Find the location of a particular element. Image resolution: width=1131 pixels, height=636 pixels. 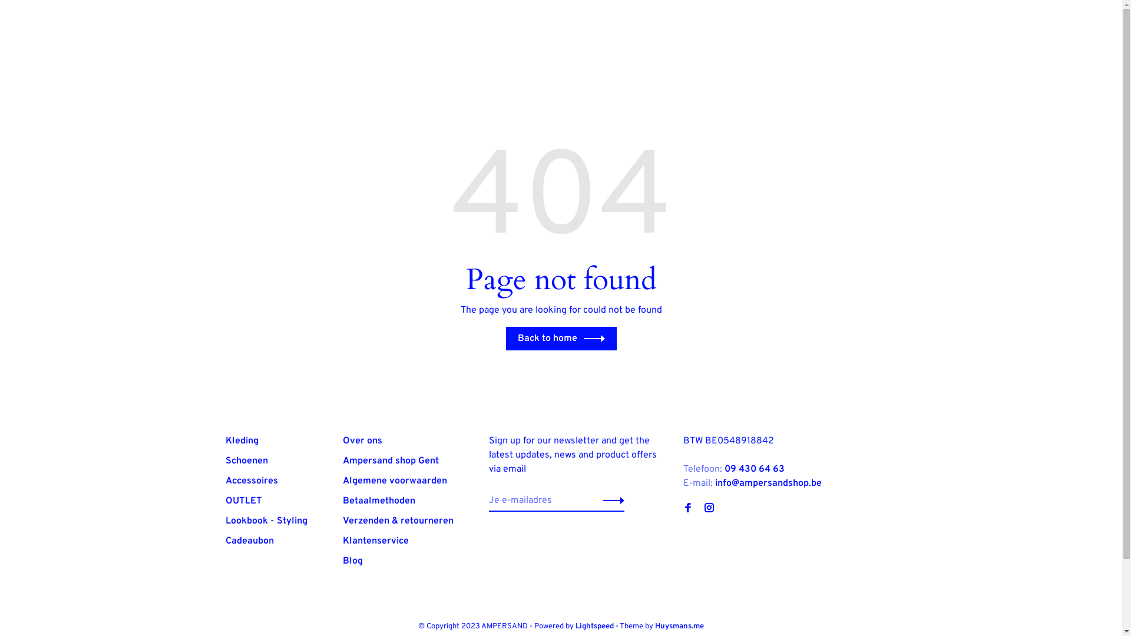

E-mail: info@ampersandshop.be is located at coordinates (753, 483).